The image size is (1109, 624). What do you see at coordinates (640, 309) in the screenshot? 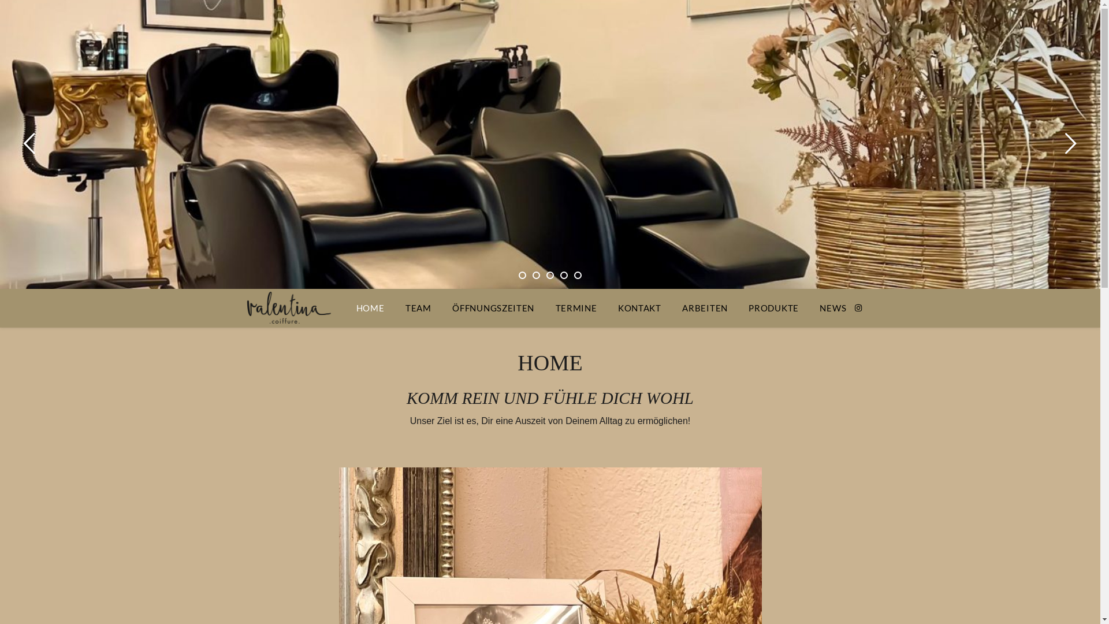
I see `KONTAKT` at bounding box center [640, 309].